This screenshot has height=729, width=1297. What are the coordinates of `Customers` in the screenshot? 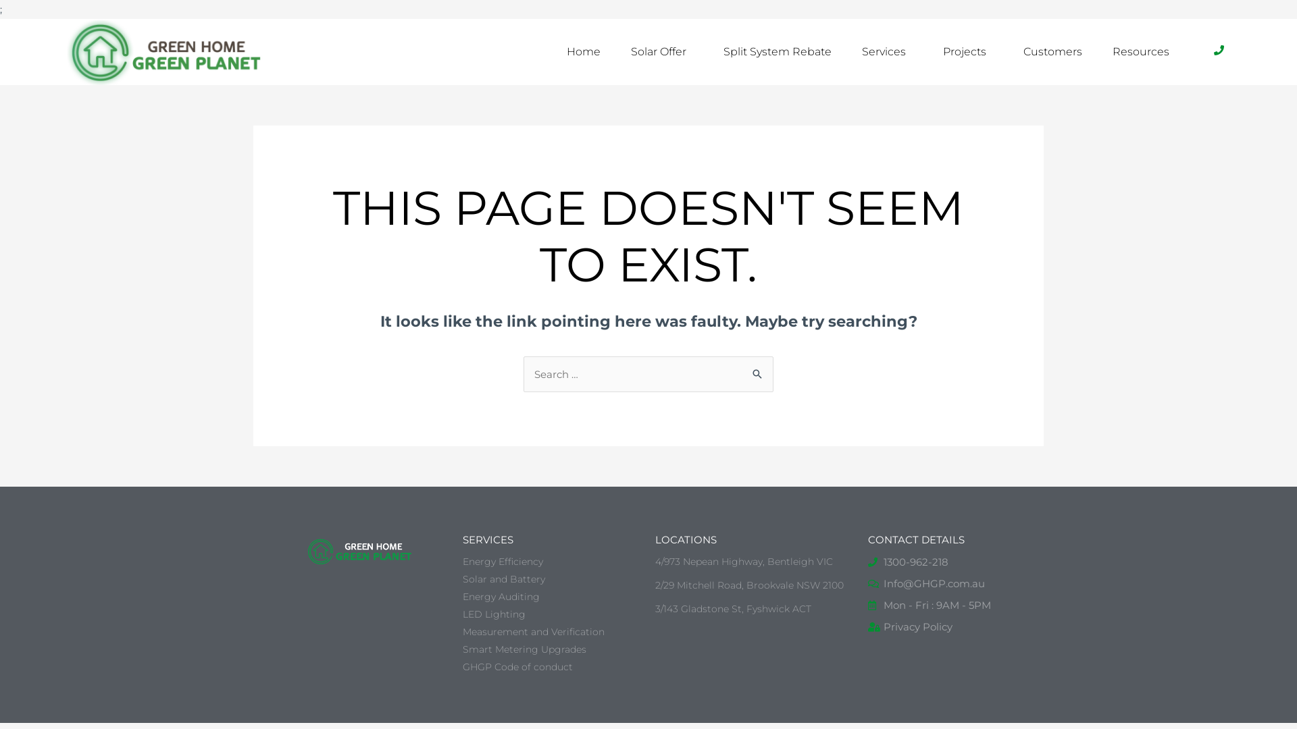 It's located at (1052, 52).